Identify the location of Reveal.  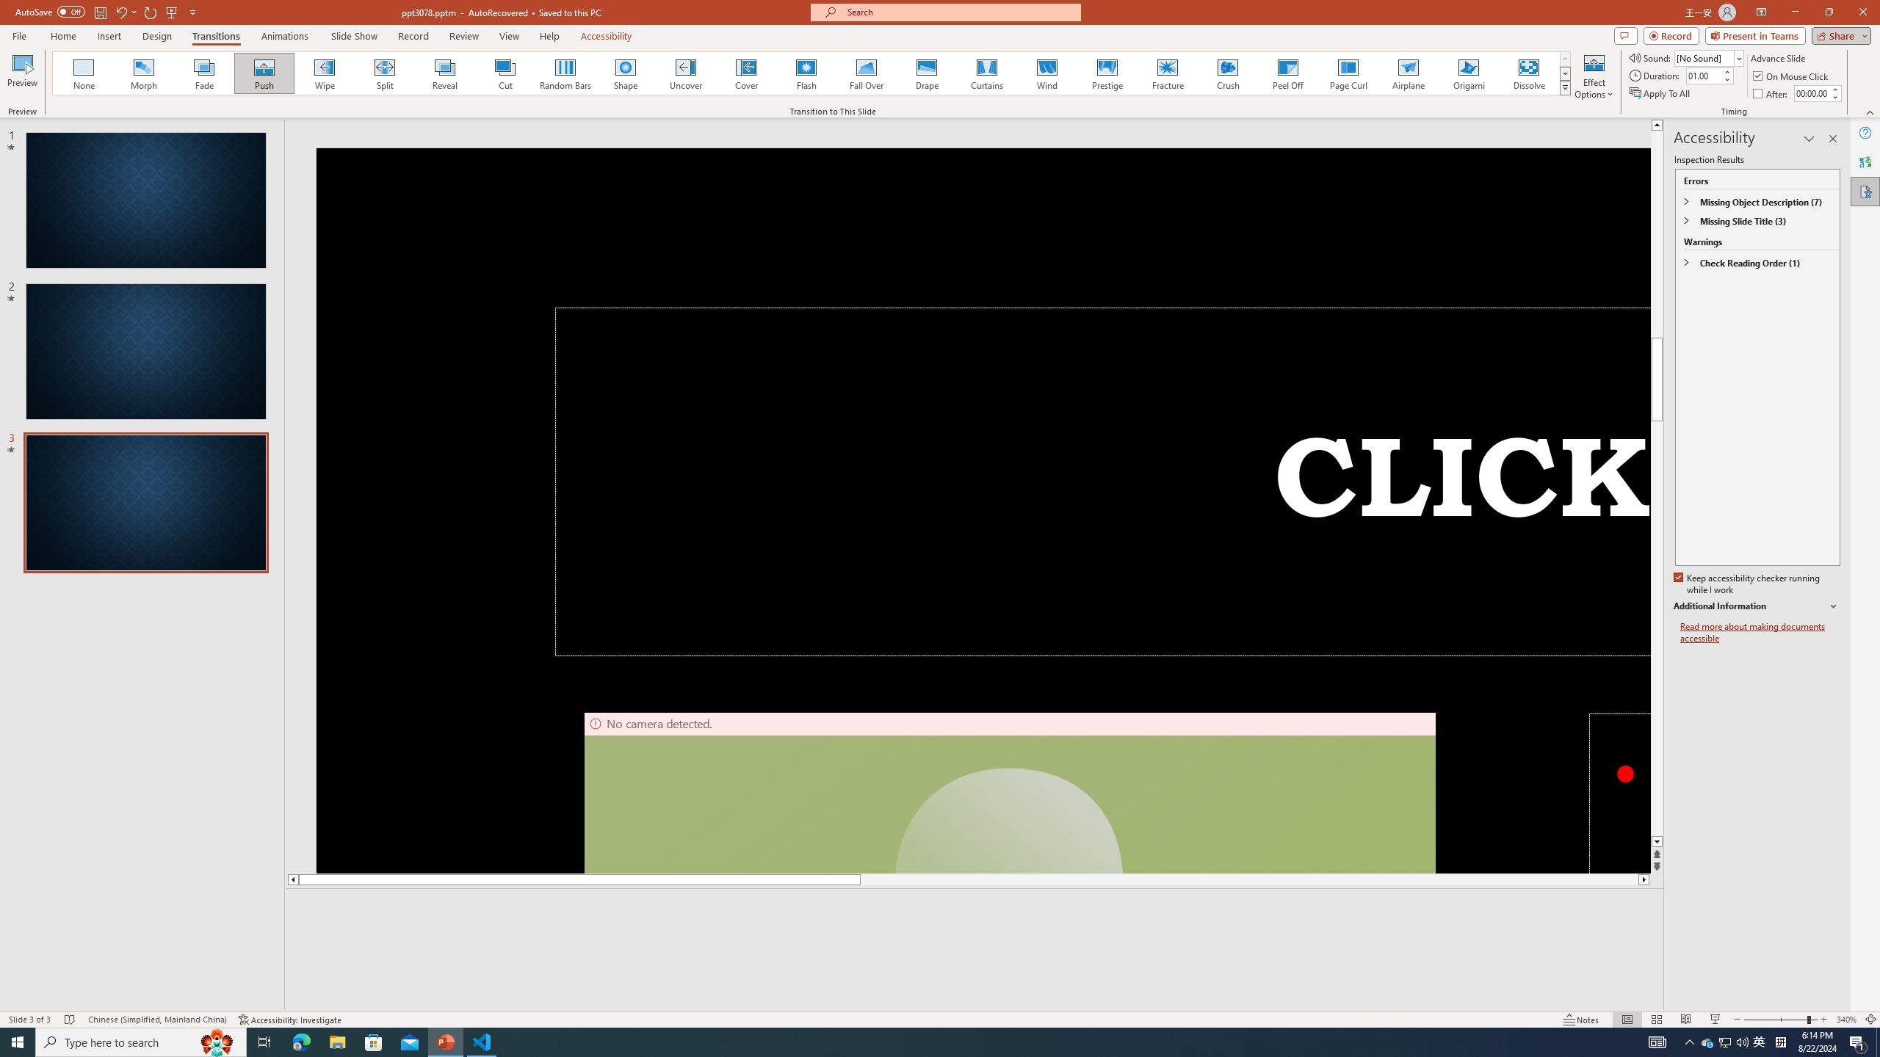
(445, 73).